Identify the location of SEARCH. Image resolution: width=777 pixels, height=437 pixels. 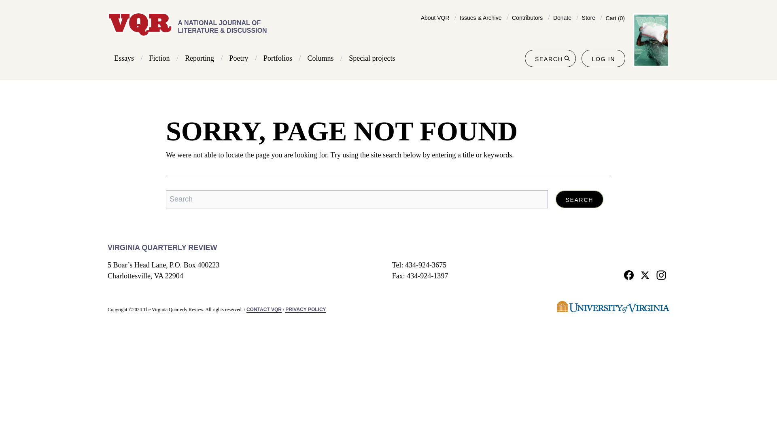
(550, 58).